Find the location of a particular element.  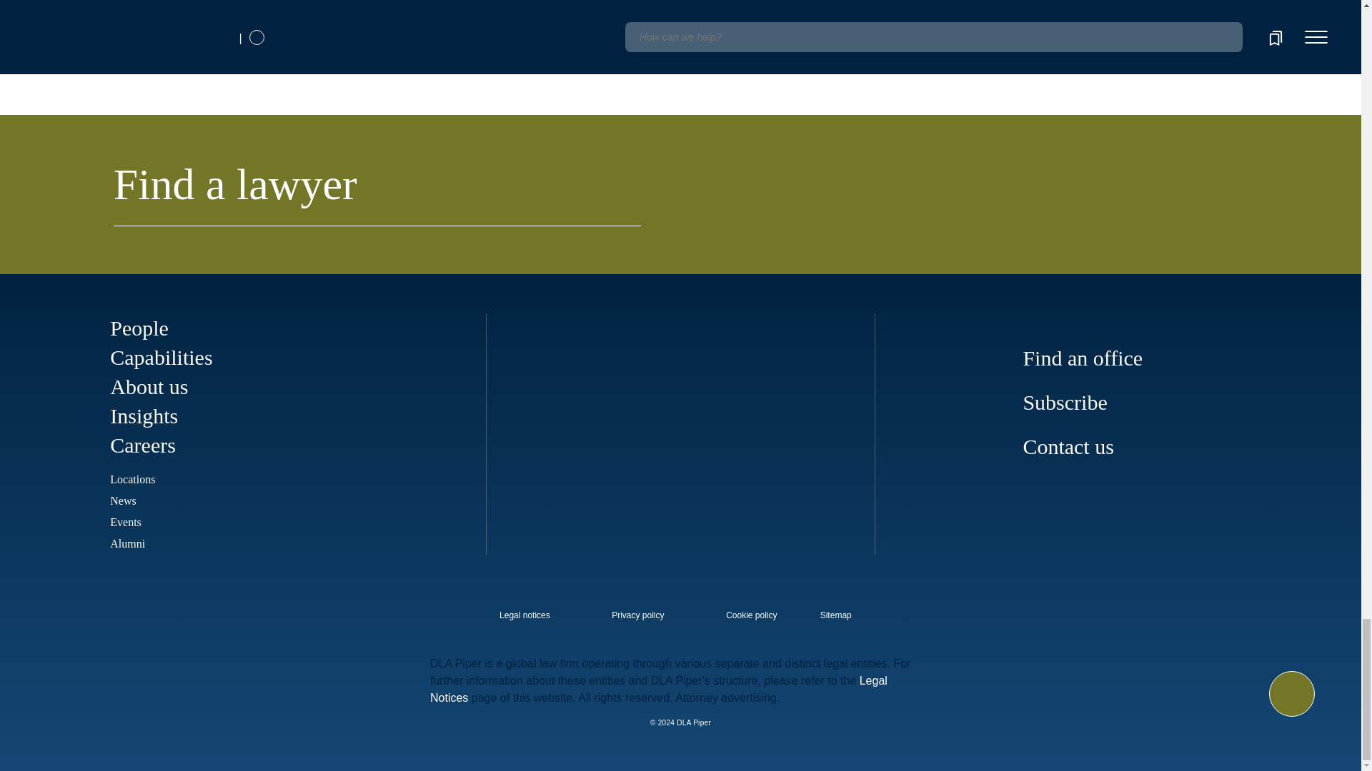

internal is located at coordinates (525, 615).